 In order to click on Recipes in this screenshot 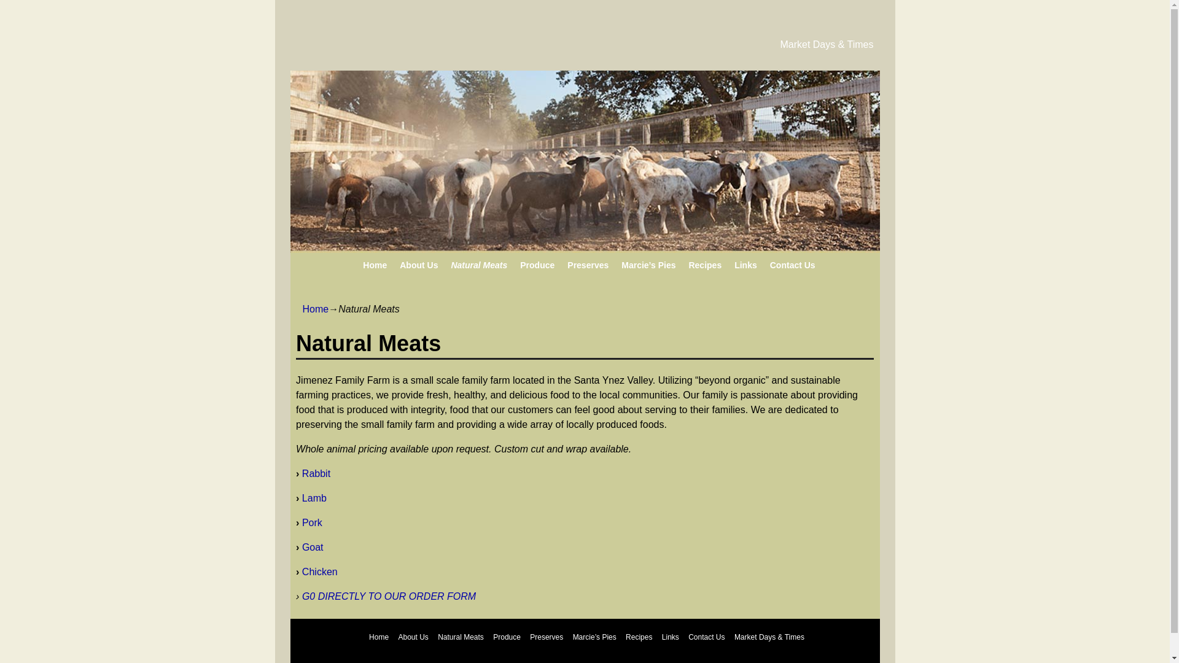, I will do `click(705, 265)`.